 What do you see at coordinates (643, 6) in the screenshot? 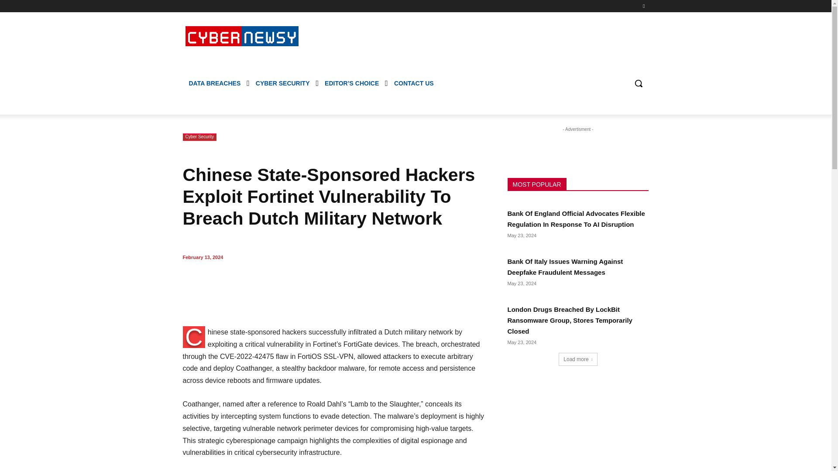
I see `RSS` at bounding box center [643, 6].